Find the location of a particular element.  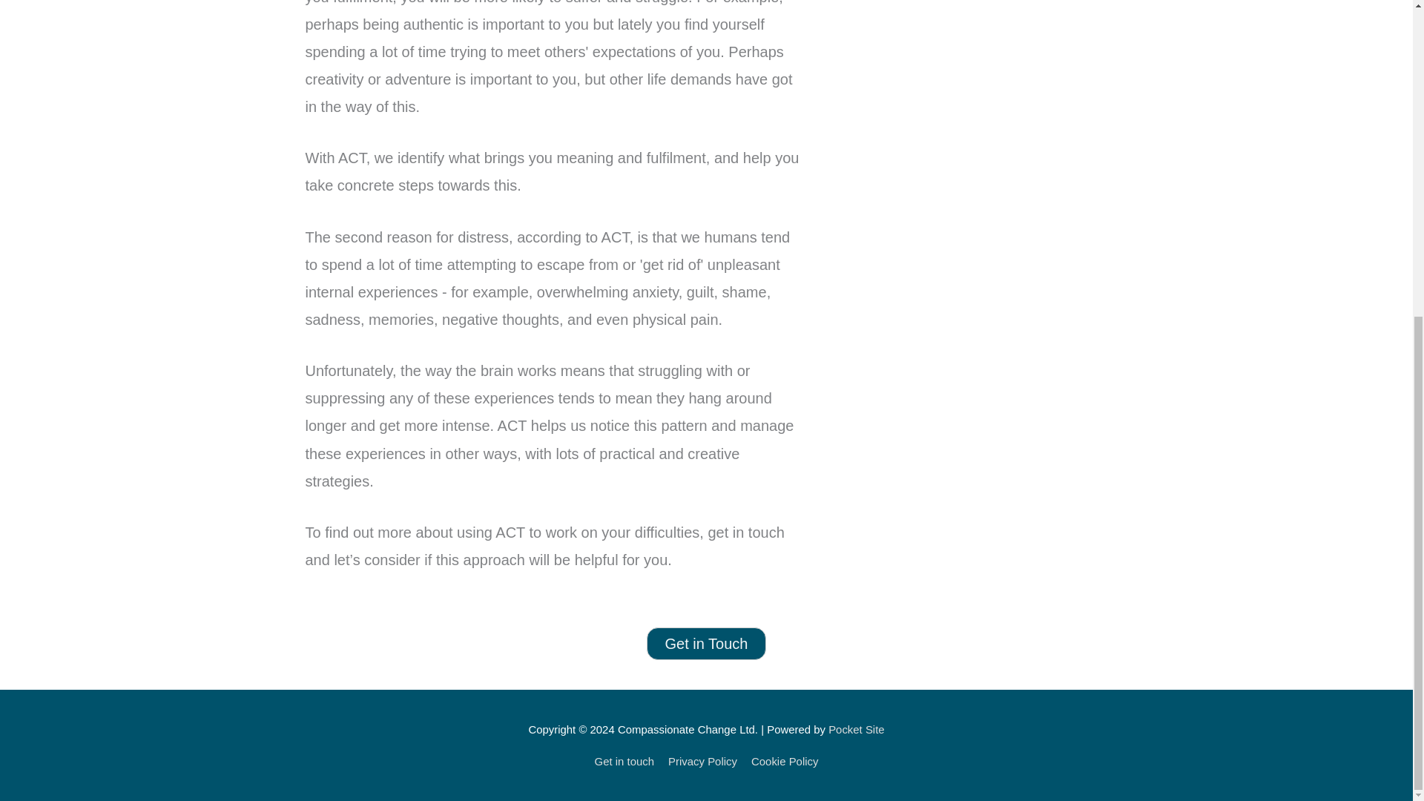

Get in touch is located at coordinates (627, 761).